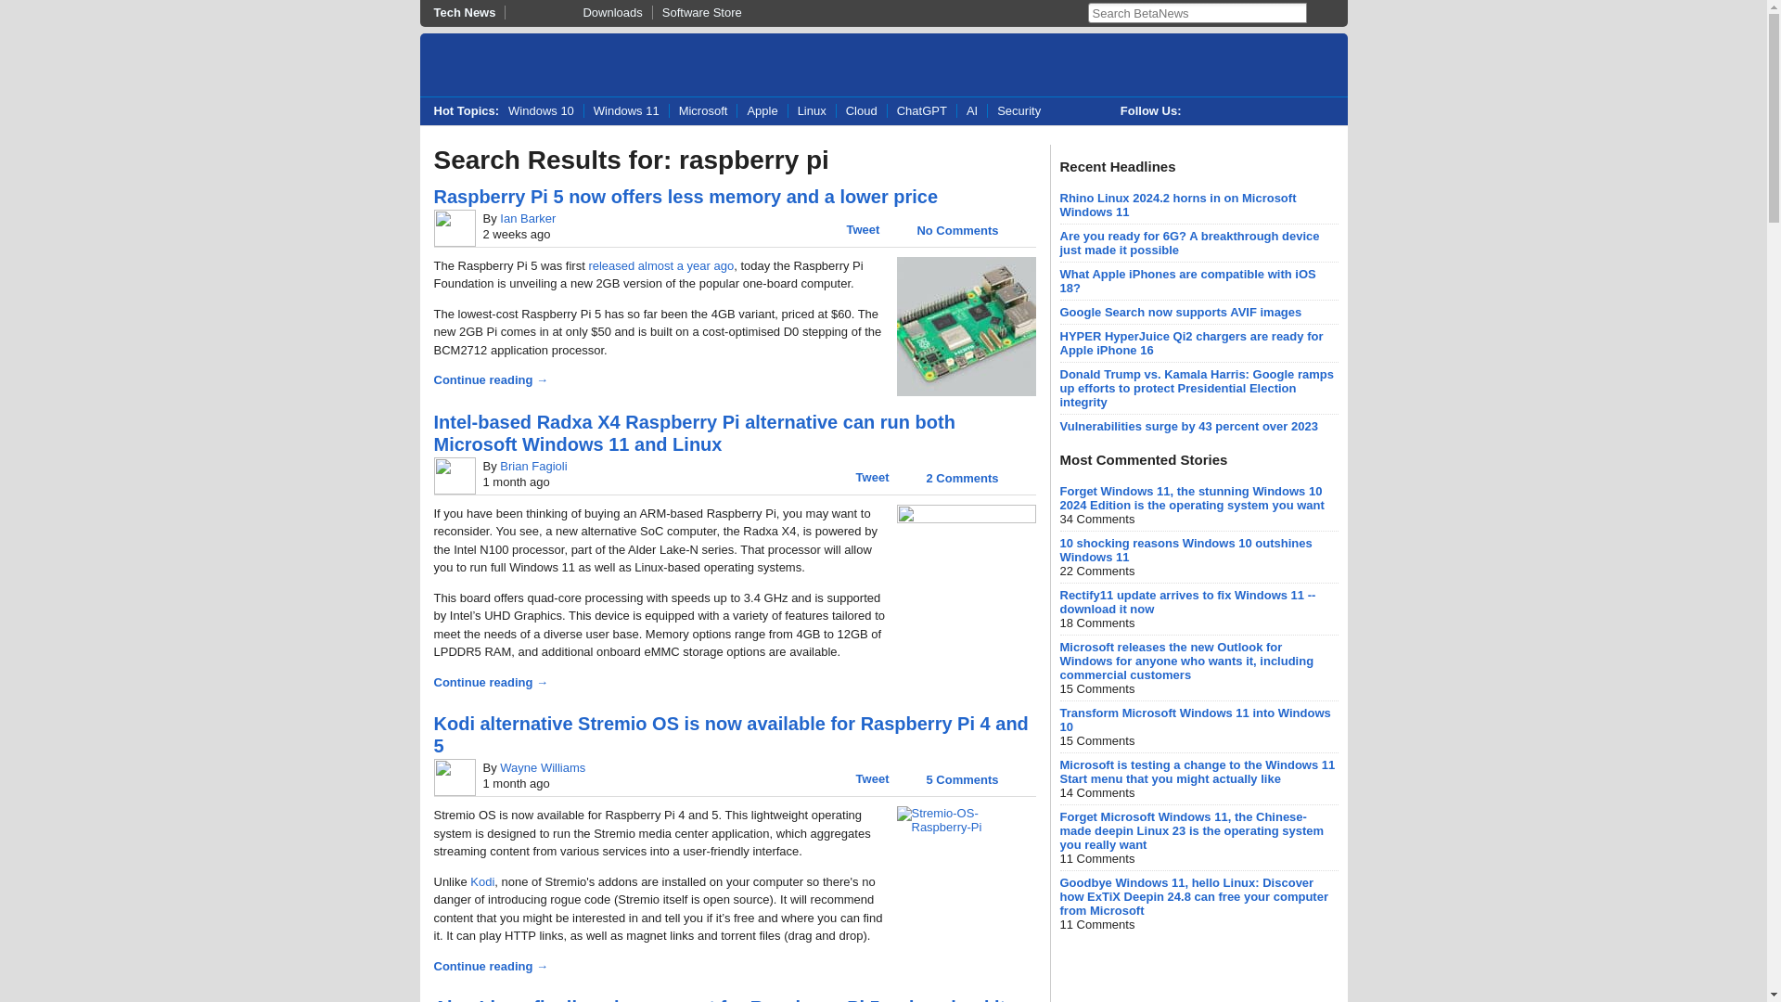 This screenshot has width=1781, height=1002. Describe the element at coordinates (971, 111) in the screenshot. I see `AI` at that location.